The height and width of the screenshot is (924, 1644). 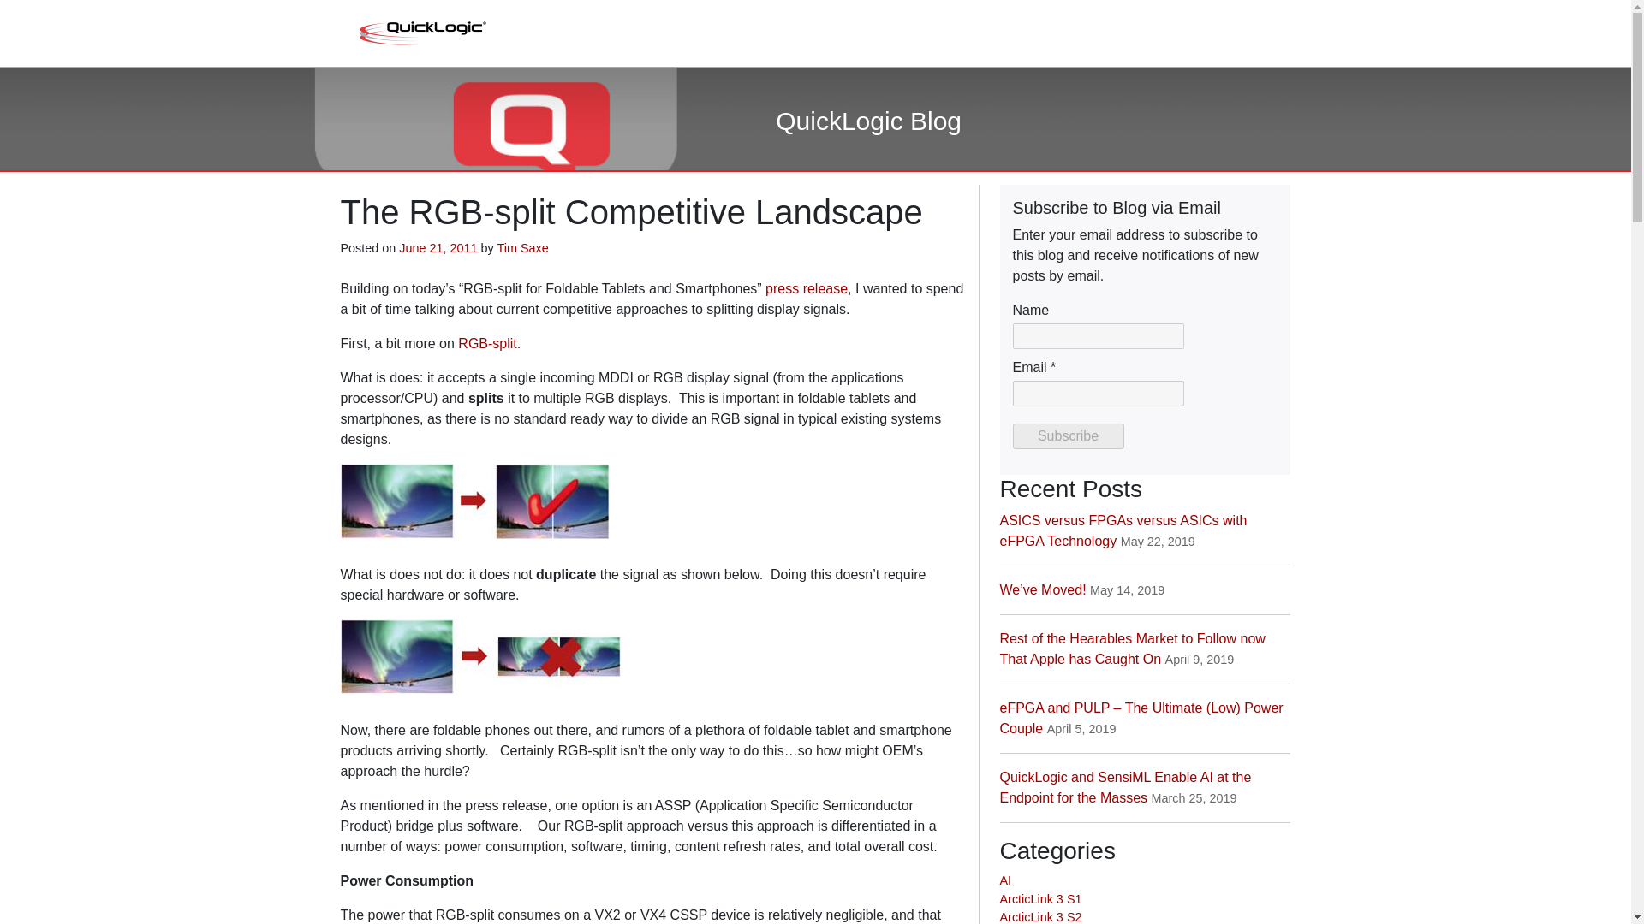 I want to click on Subscribe, so click(x=1067, y=435).